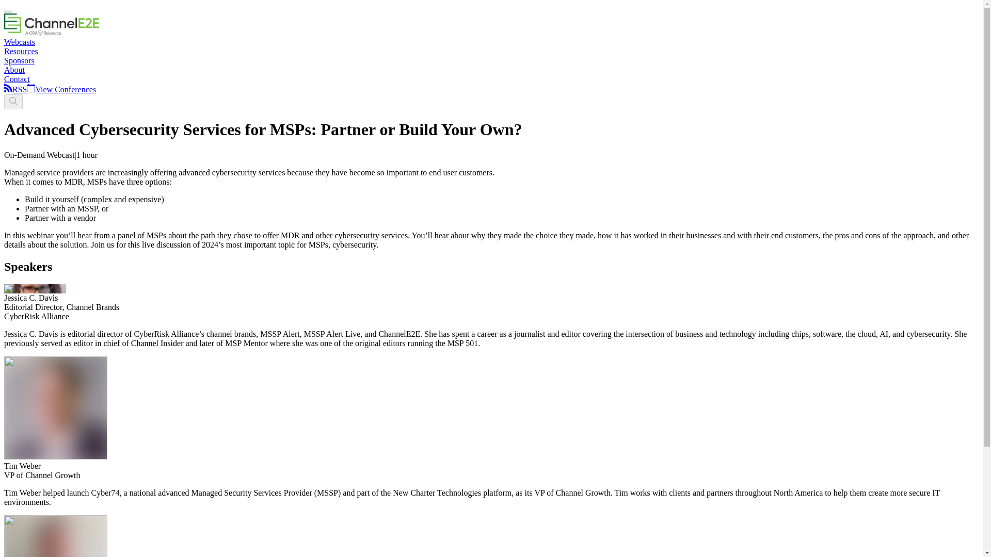  What do you see at coordinates (8, 90) in the screenshot?
I see `RSS Feed for ChannelE2E Latest Articles` at bounding box center [8, 90].